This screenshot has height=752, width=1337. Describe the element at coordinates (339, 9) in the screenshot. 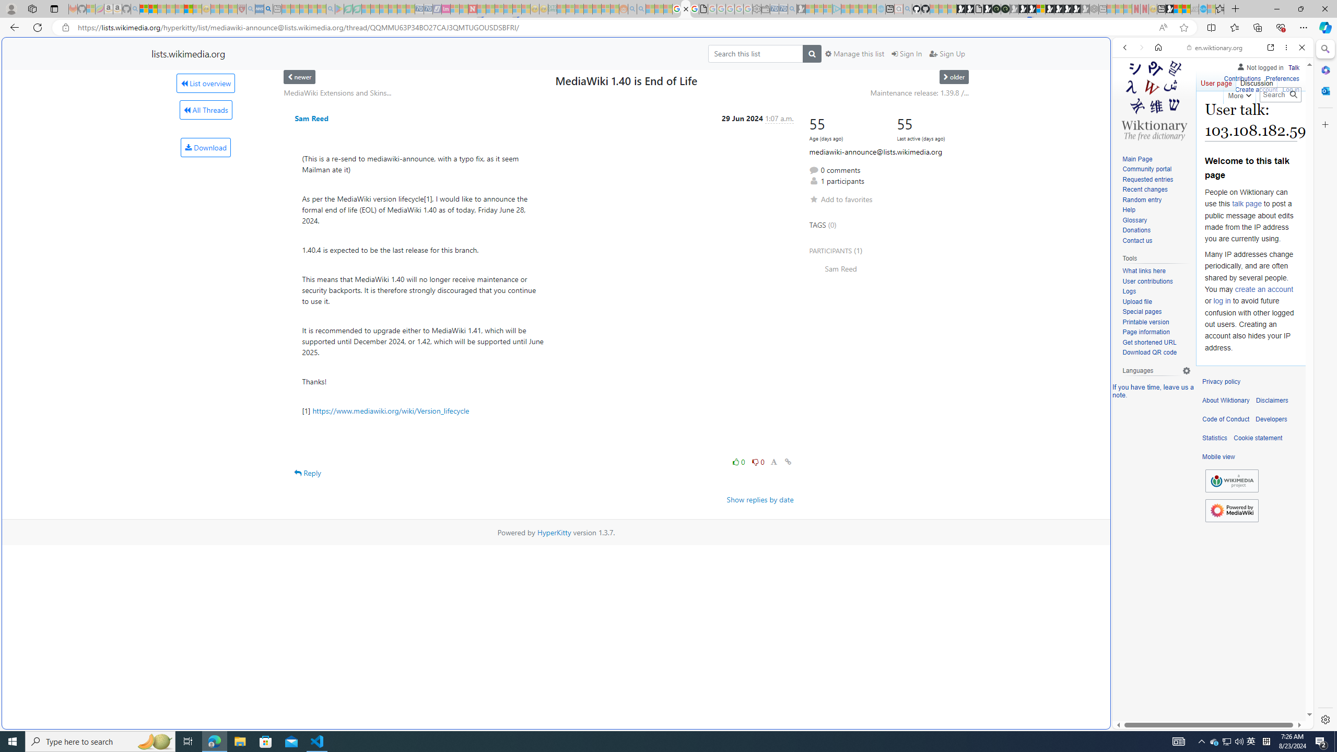

I see `Bluey: Let's Play! - Apps on Google Play - Sleeping` at that location.